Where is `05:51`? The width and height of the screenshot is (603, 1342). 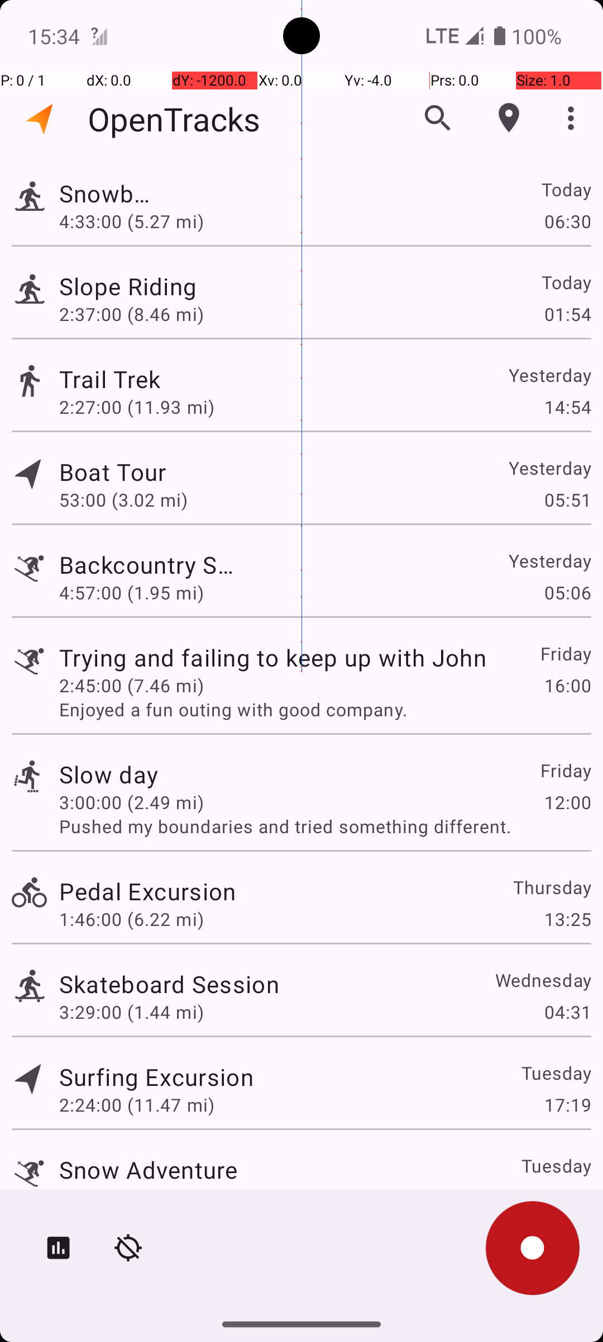 05:51 is located at coordinates (567, 500).